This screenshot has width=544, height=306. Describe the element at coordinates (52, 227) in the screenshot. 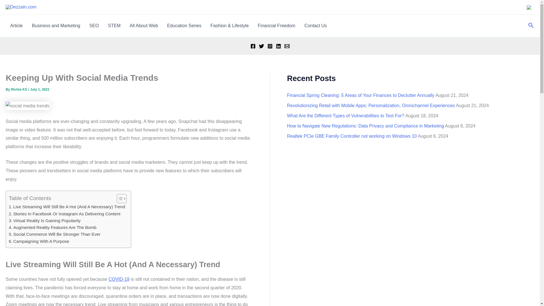

I see `Augmented Reality Features Are The Bomb` at that location.